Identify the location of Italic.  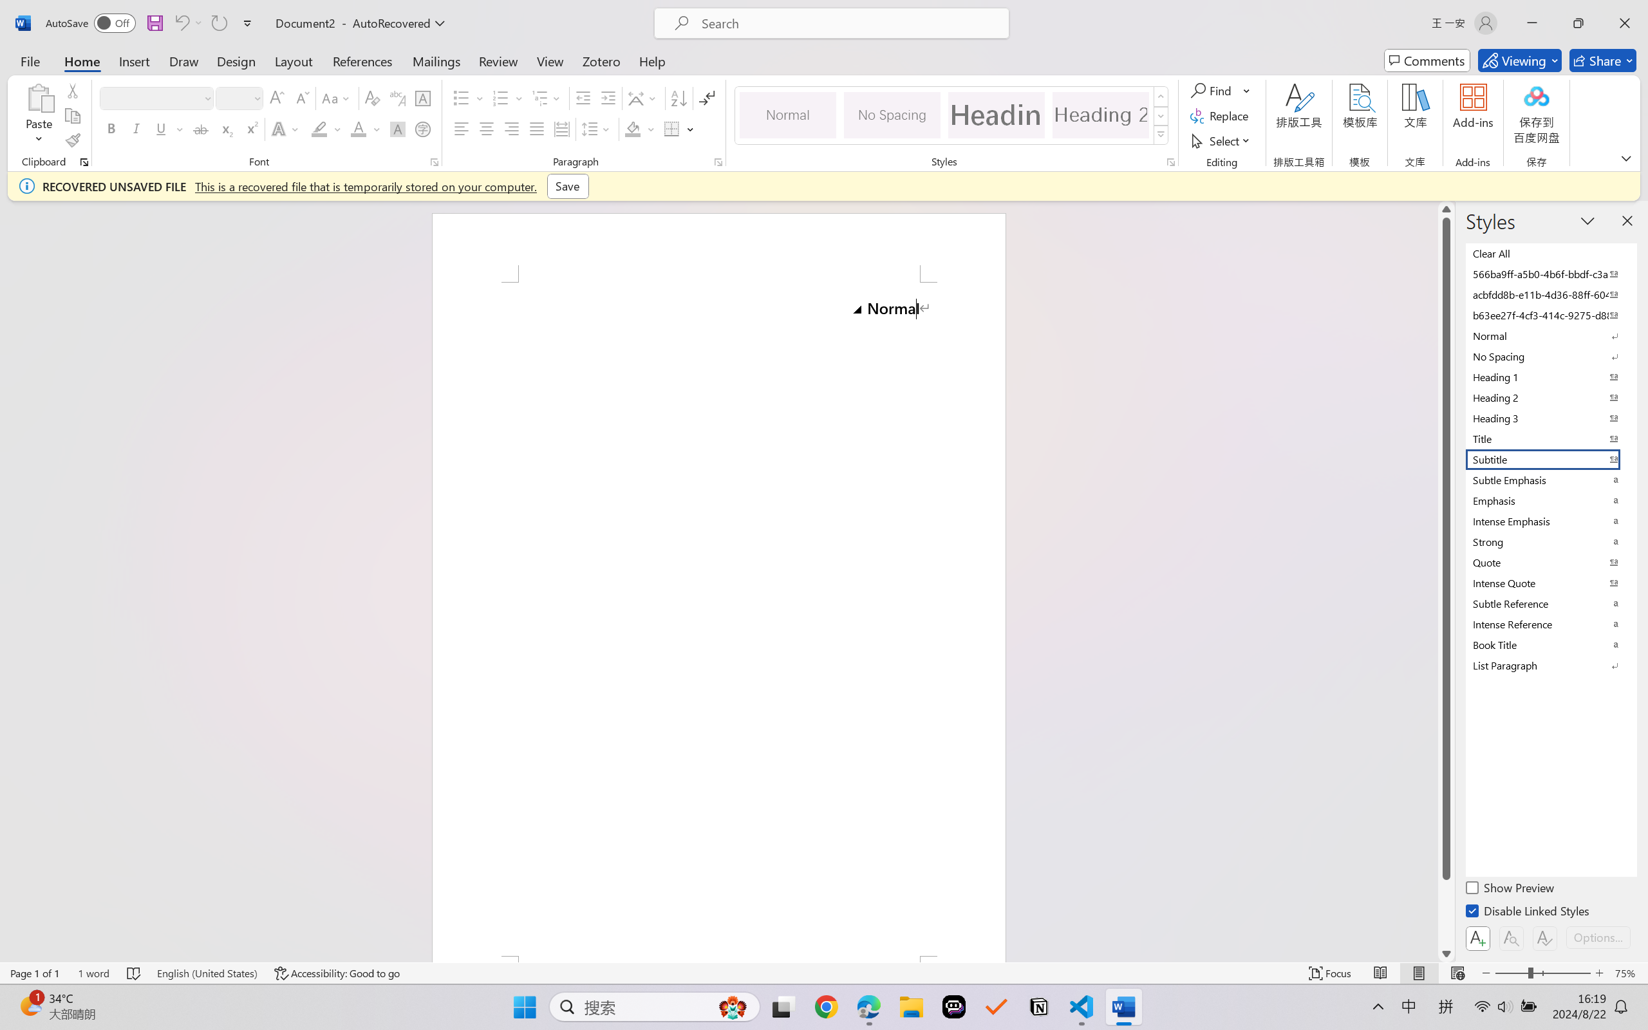
(136, 129).